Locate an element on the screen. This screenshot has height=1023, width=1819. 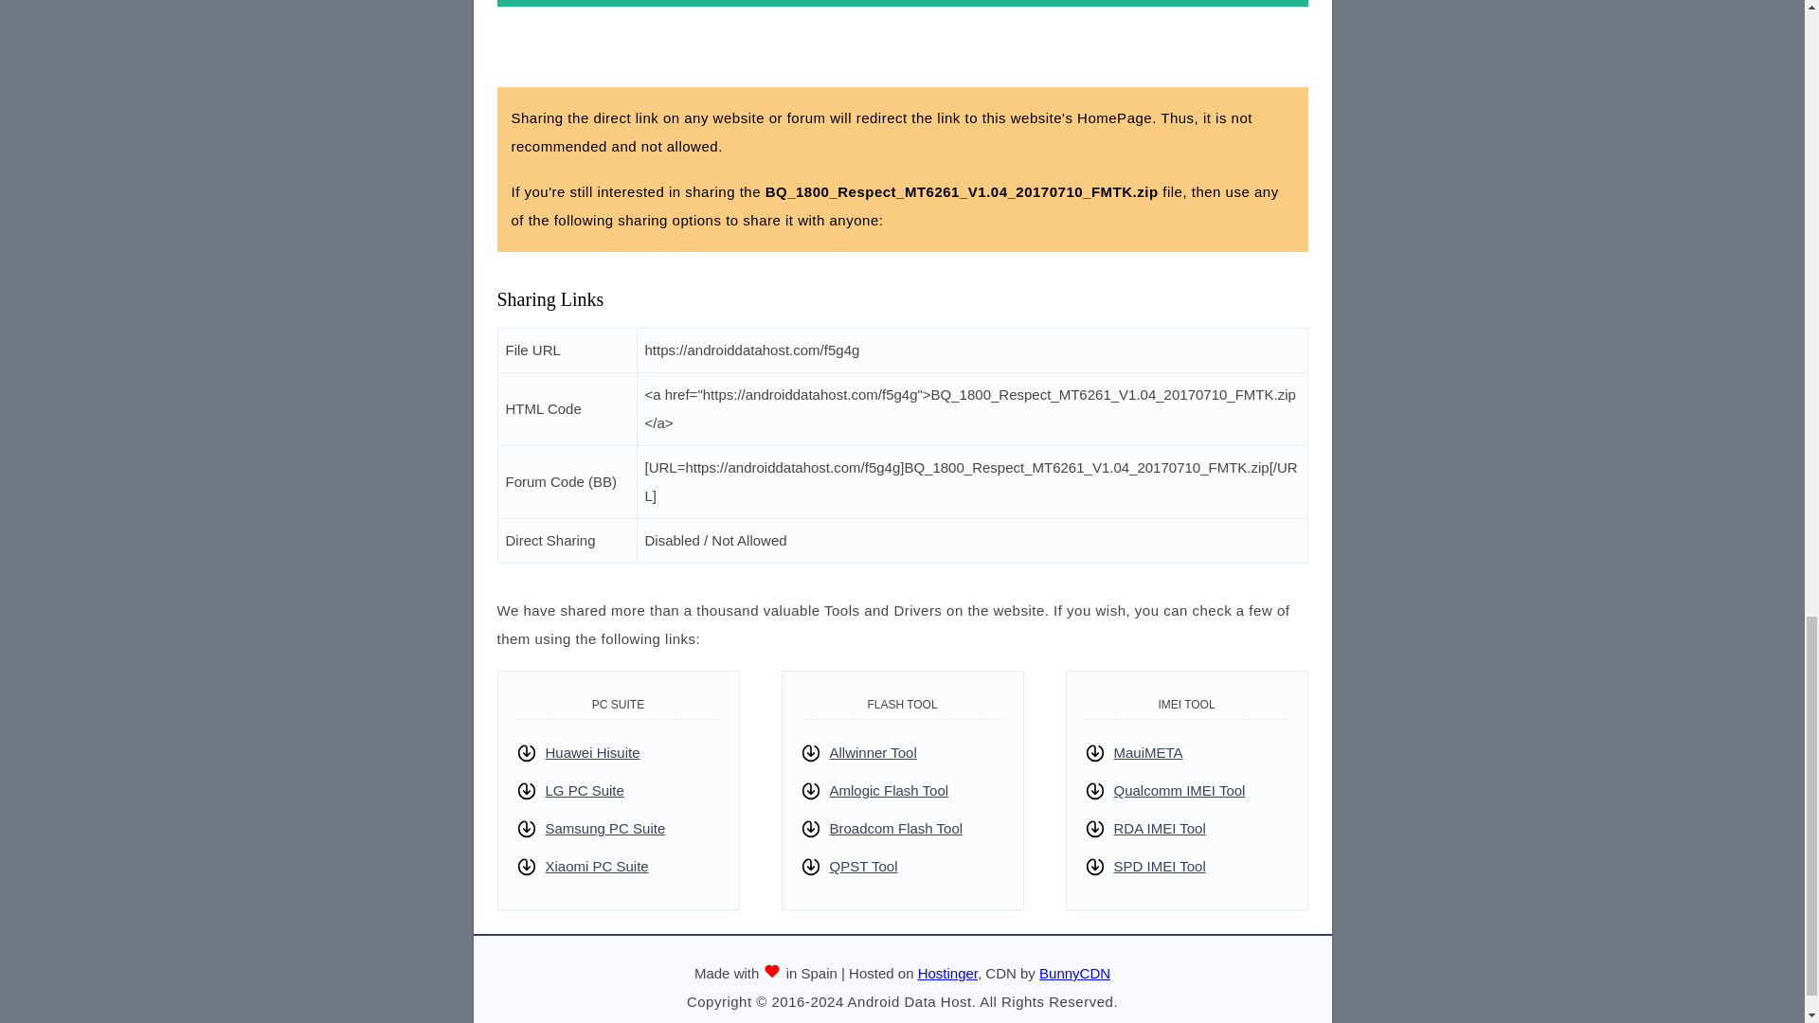
Qualcomm IMEI Tool is located at coordinates (1180, 790).